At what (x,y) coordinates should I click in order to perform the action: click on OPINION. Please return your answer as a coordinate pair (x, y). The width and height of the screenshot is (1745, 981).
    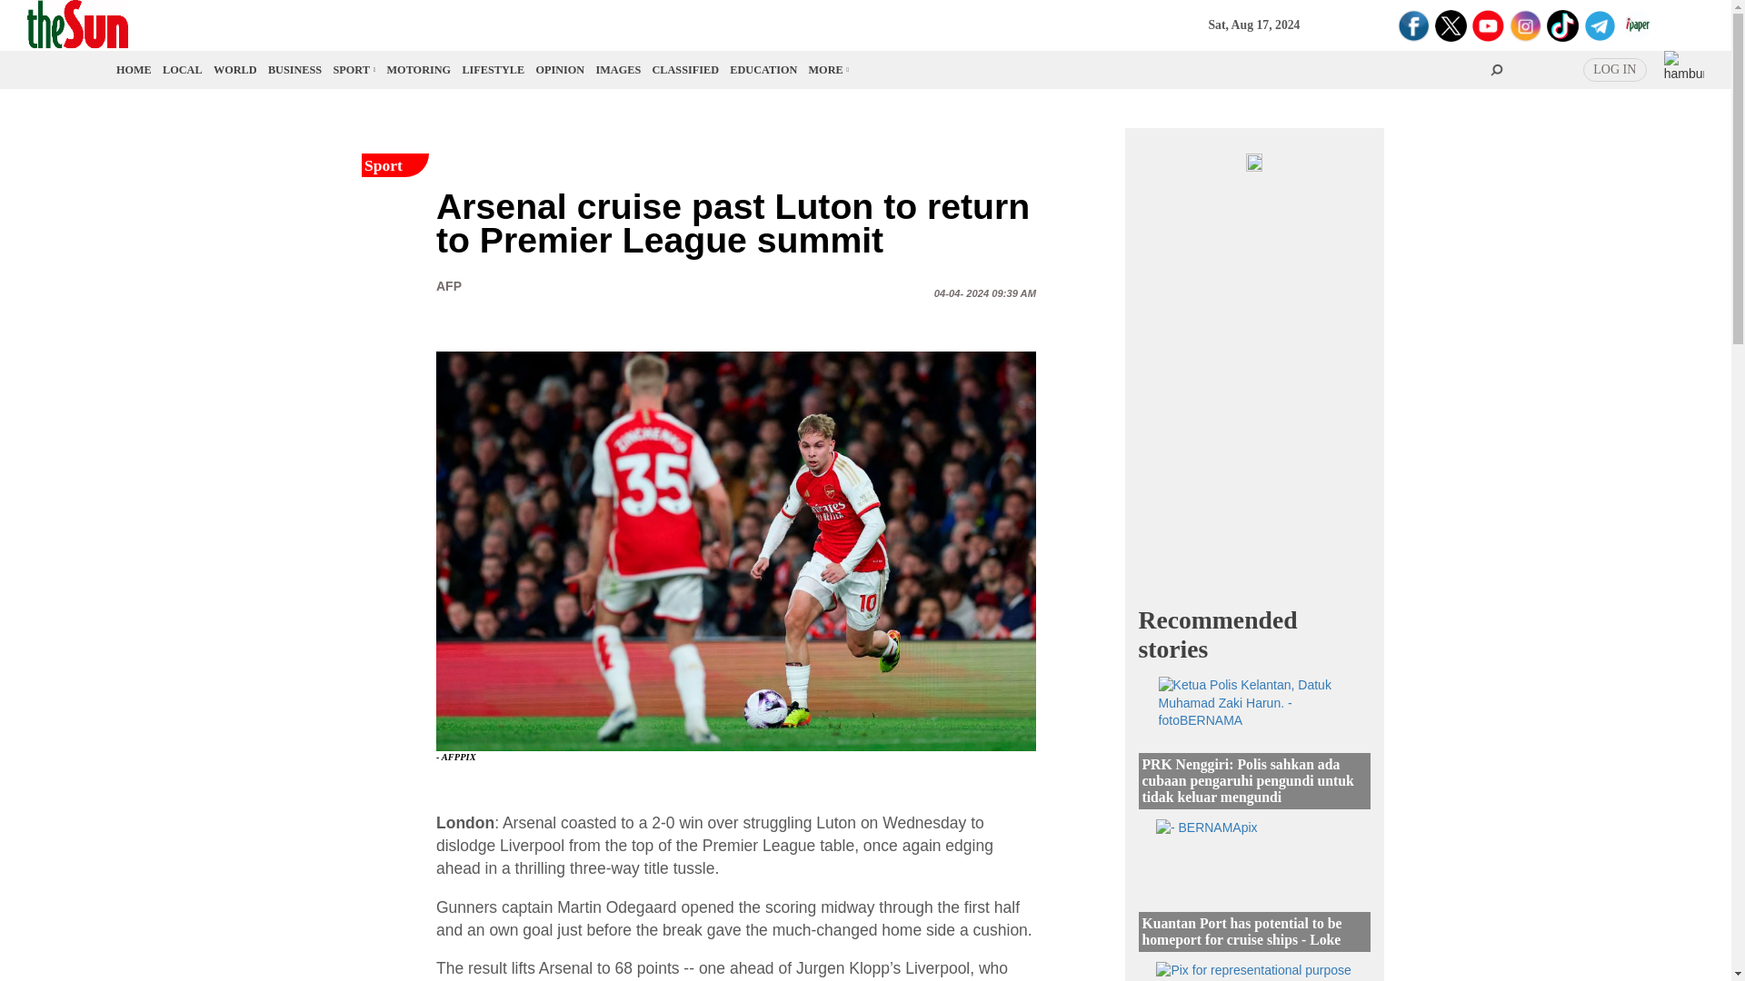
    Looking at the image, I should click on (560, 69).